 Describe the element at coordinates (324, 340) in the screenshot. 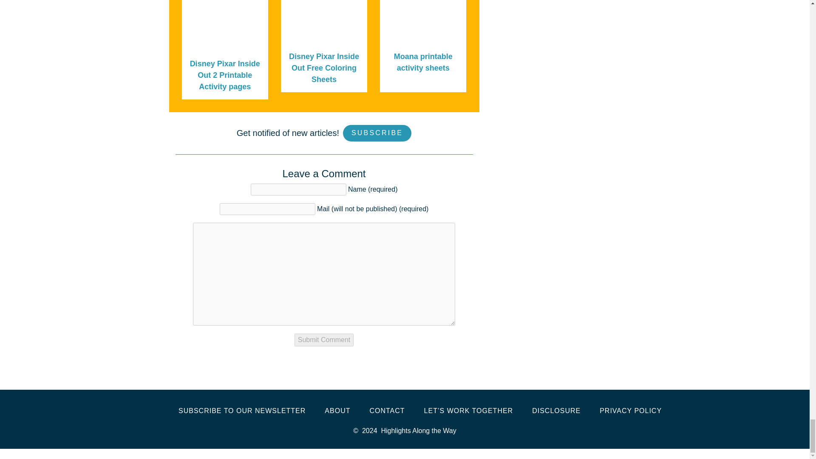

I see `Submit Comment` at that location.